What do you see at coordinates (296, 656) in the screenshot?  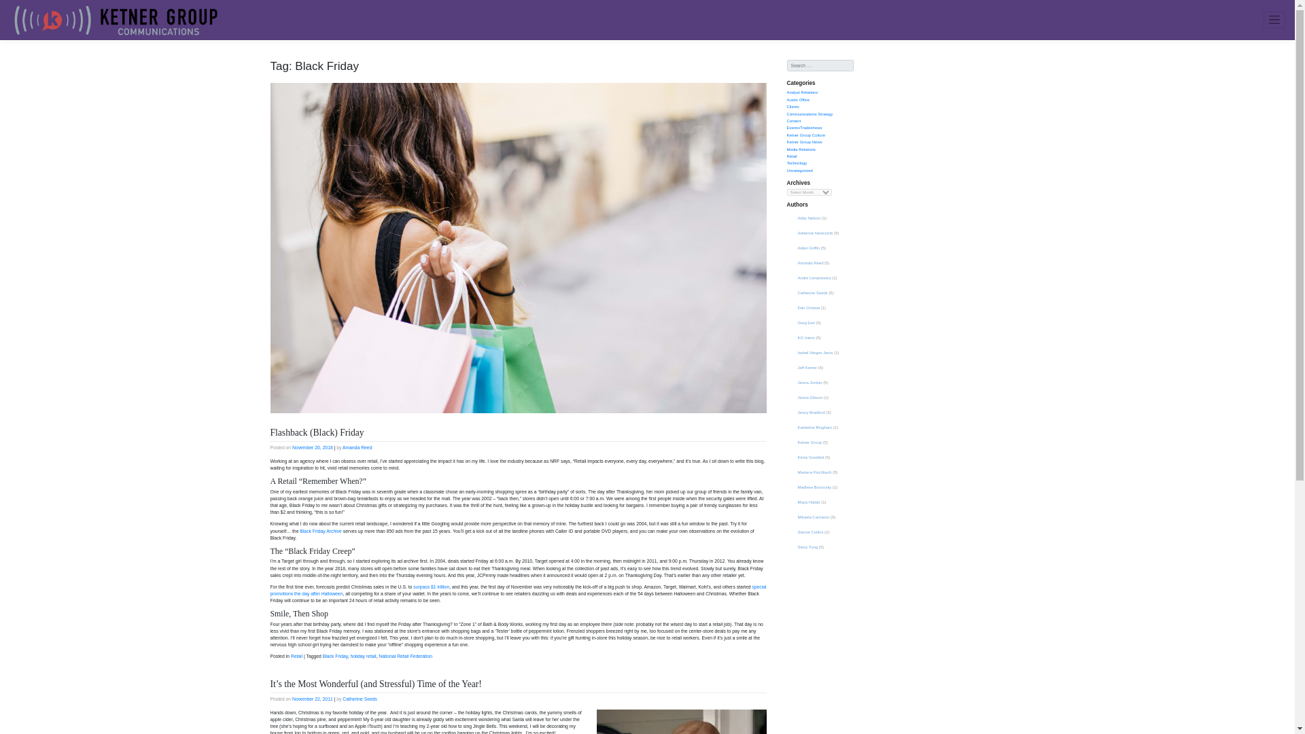 I see `Retail` at bounding box center [296, 656].